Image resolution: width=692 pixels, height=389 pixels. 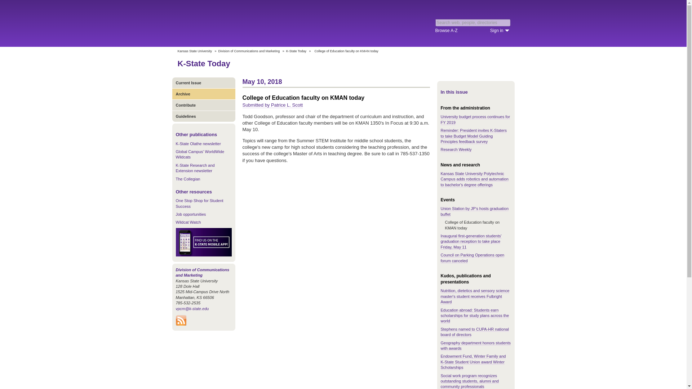 What do you see at coordinates (194, 51) in the screenshot?
I see `Kansas State University` at bounding box center [194, 51].